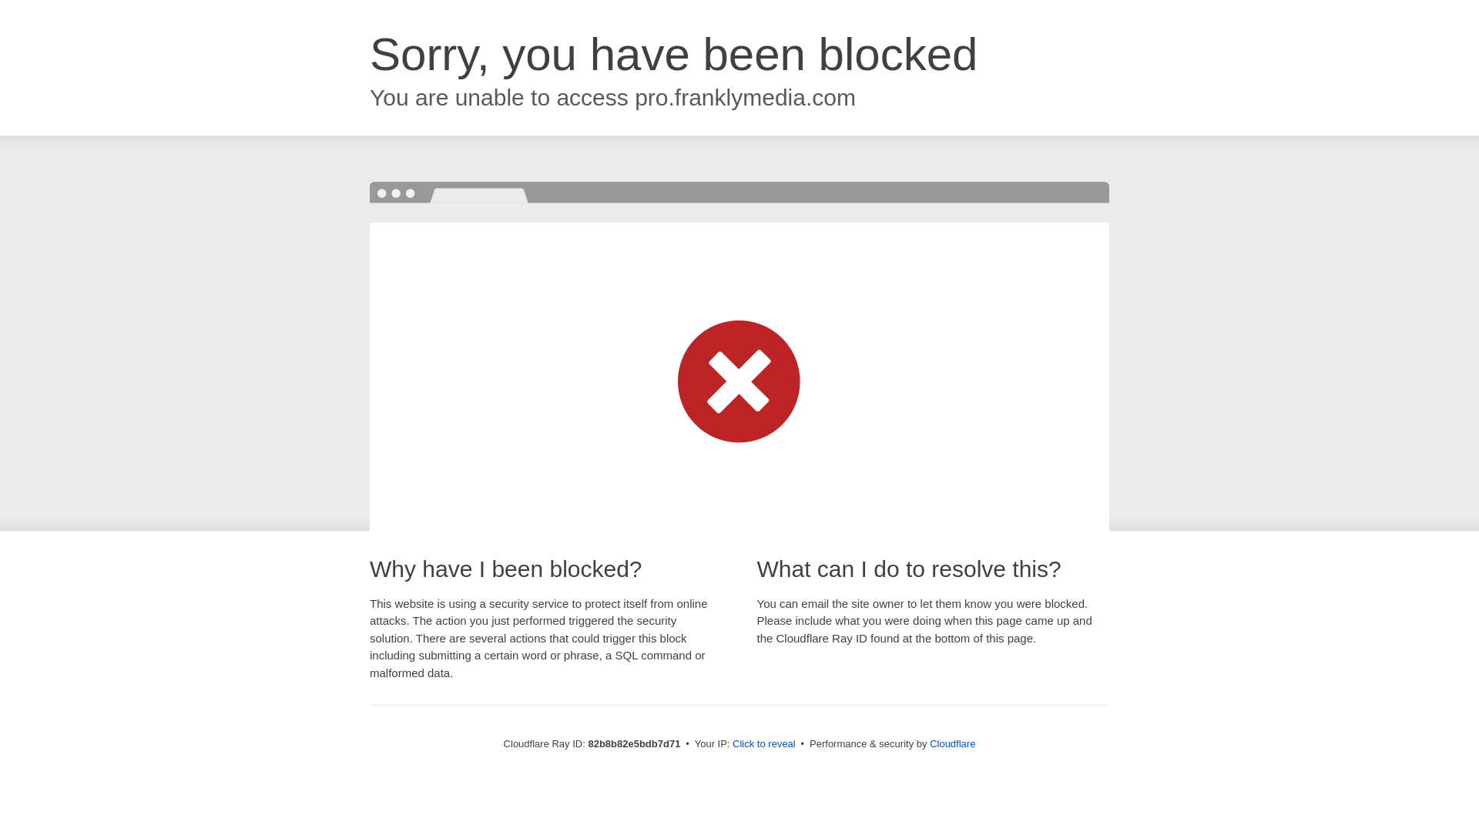 This screenshot has height=832, width=1479. Describe the element at coordinates (952, 744) in the screenshot. I see `Cloudflare` at that location.